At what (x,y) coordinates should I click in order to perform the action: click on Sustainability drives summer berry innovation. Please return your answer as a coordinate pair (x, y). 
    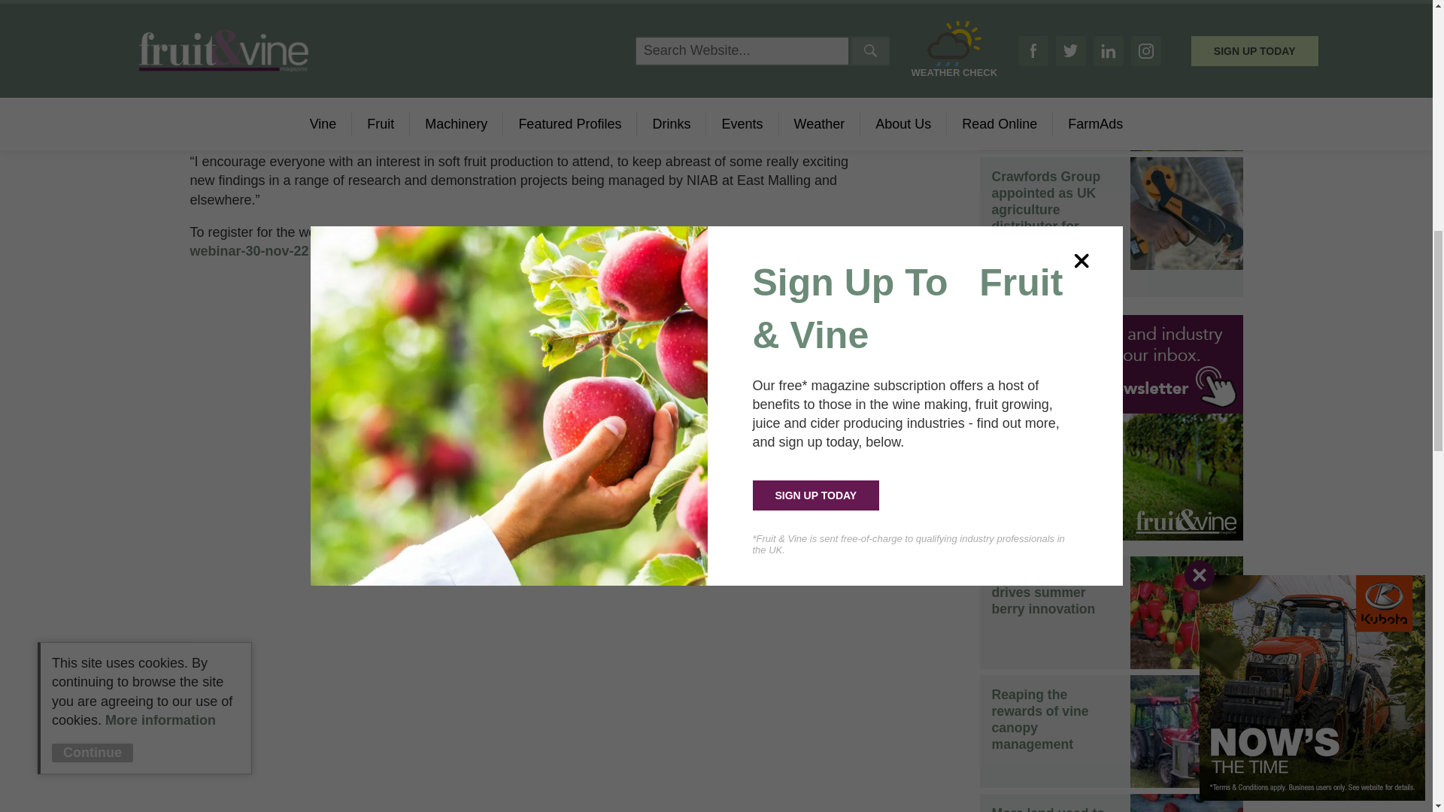
    Looking at the image, I should click on (1042, 592).